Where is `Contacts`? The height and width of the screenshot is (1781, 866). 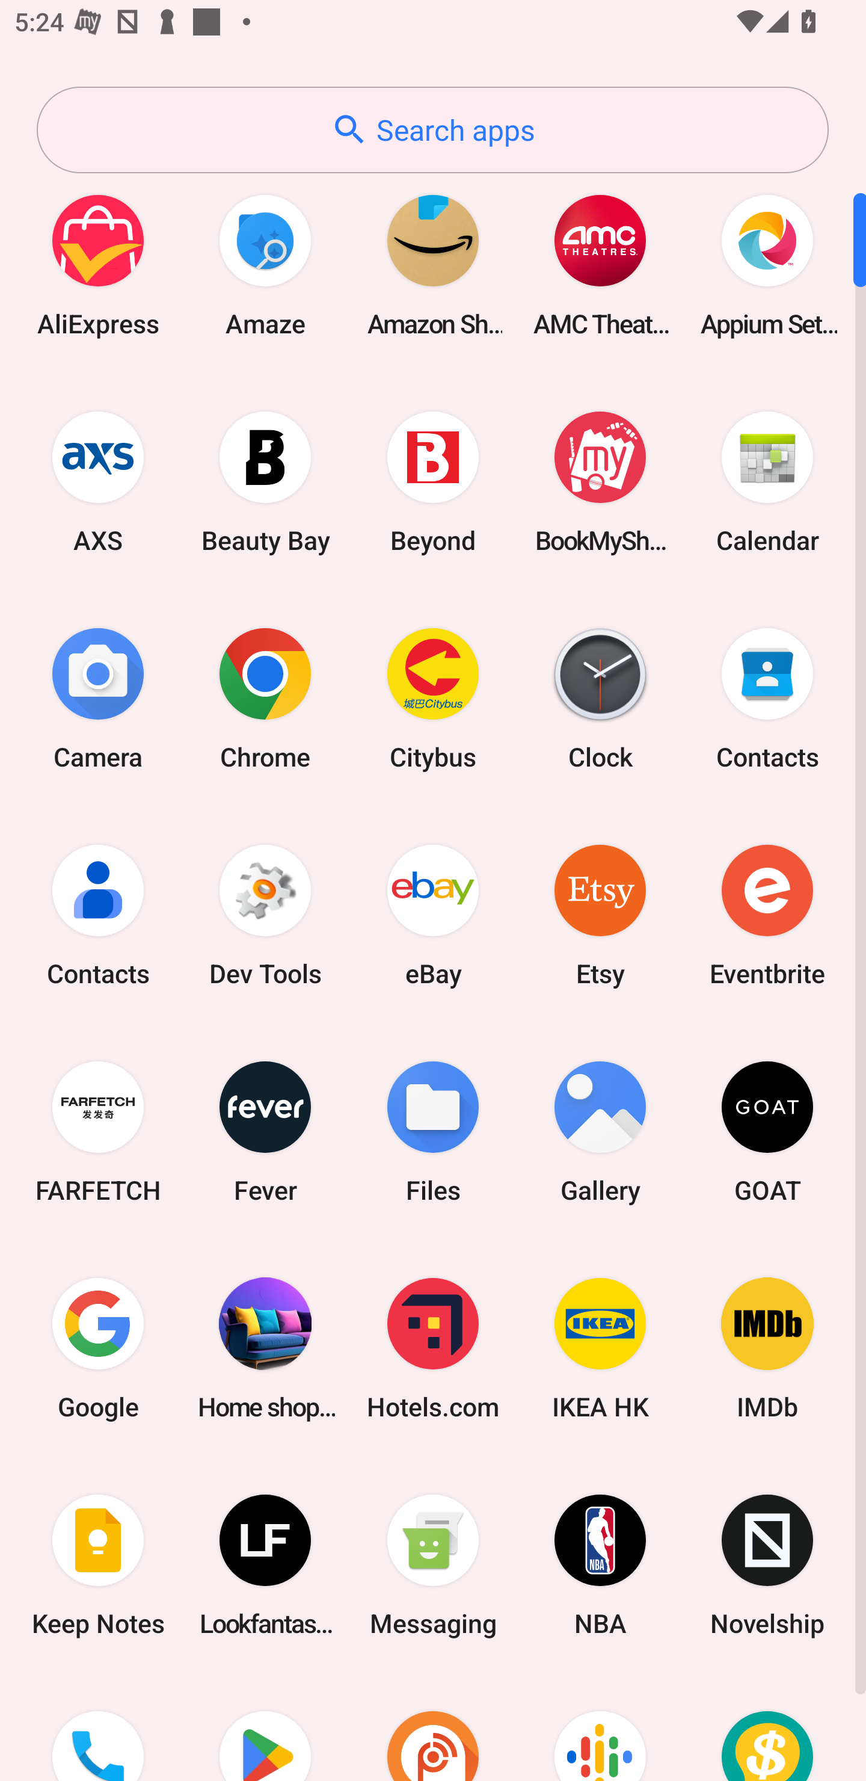
Contacts is located at coordinates (98, 915).